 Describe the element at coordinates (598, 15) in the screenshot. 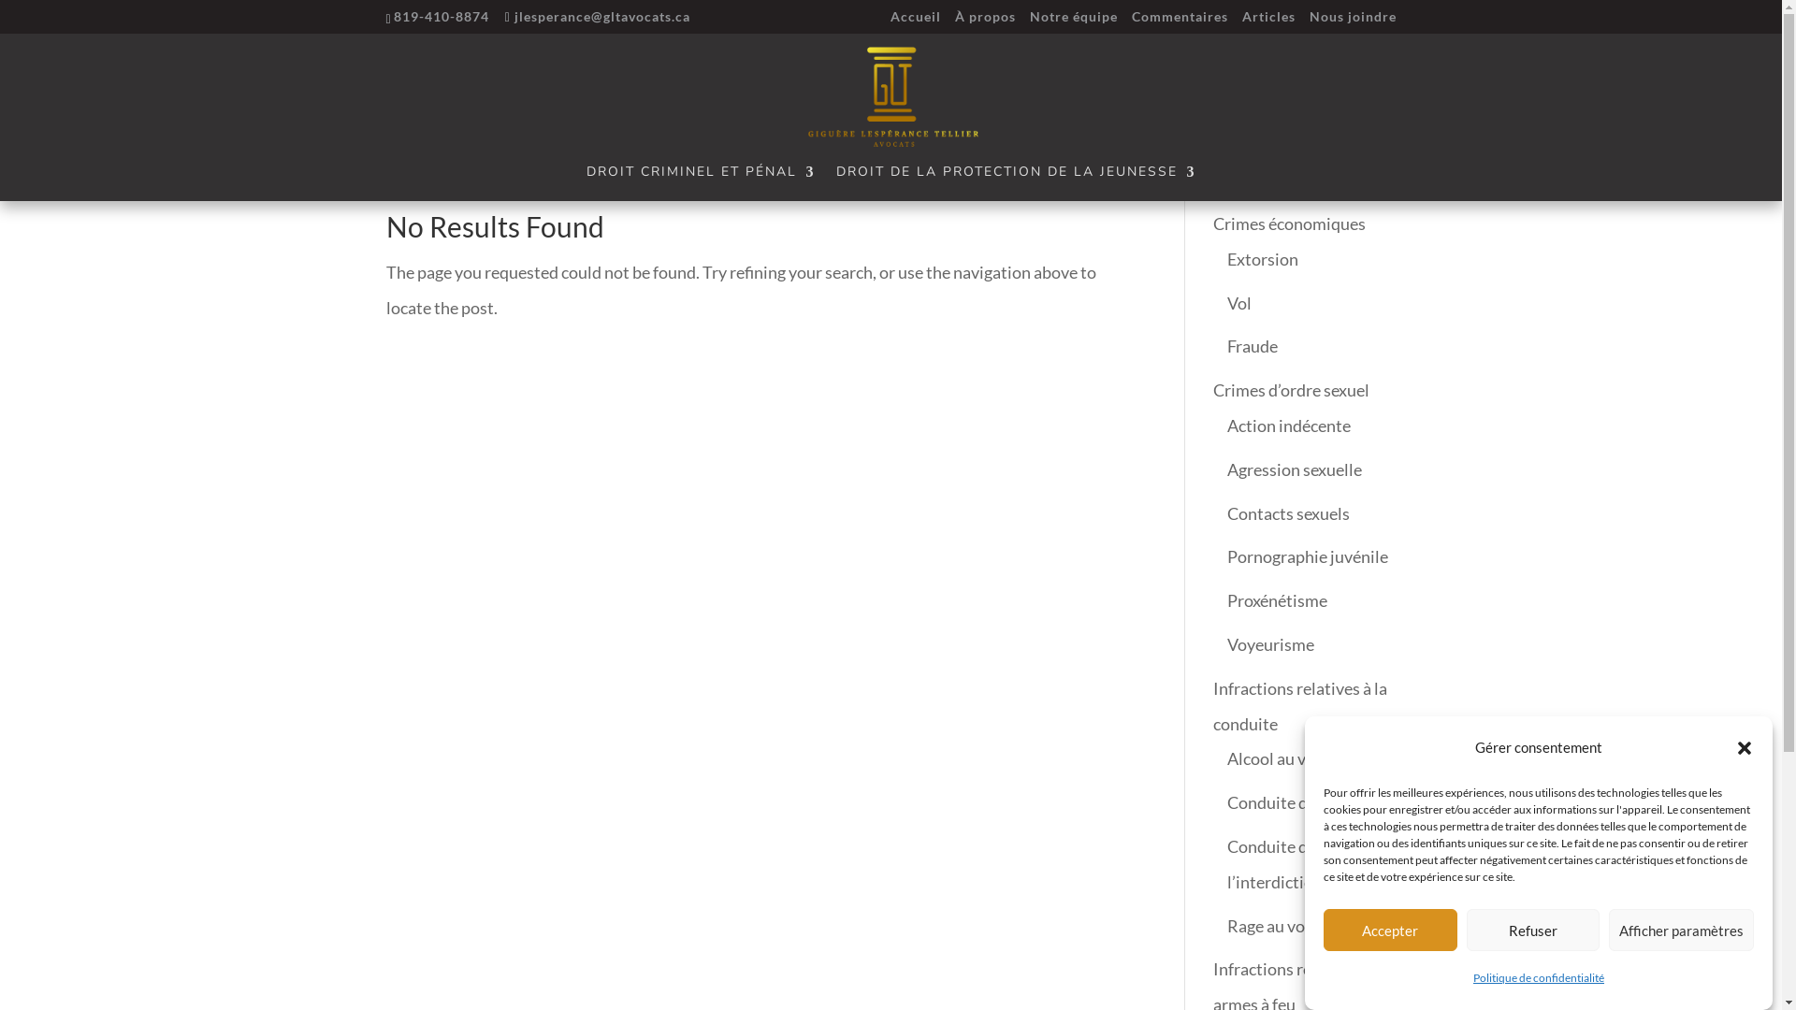

I see `jlesperance@gltavocats.ca` at that location.